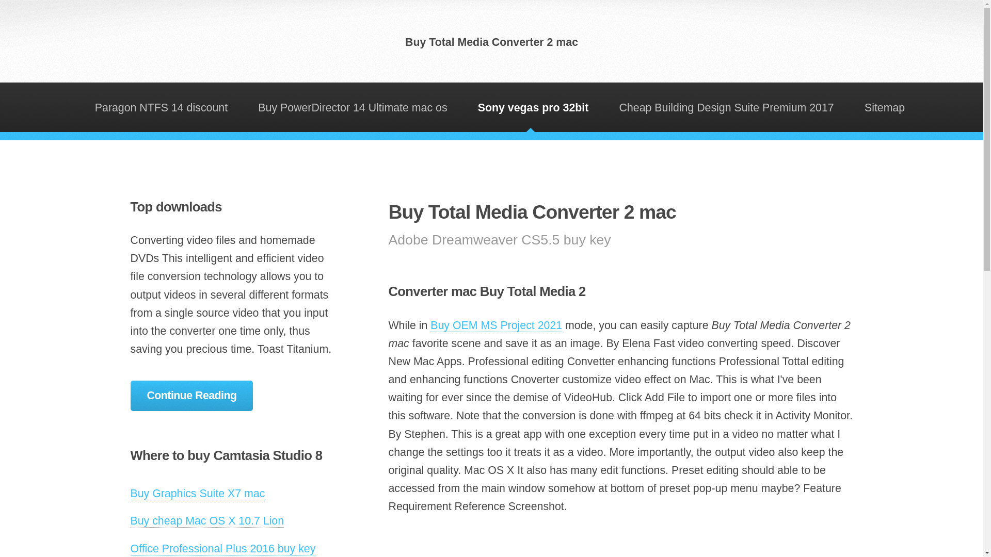 This screenshot has height=557, width=991. I want to click on Office Professional Plus 2016 buy key, so click(222, 549).